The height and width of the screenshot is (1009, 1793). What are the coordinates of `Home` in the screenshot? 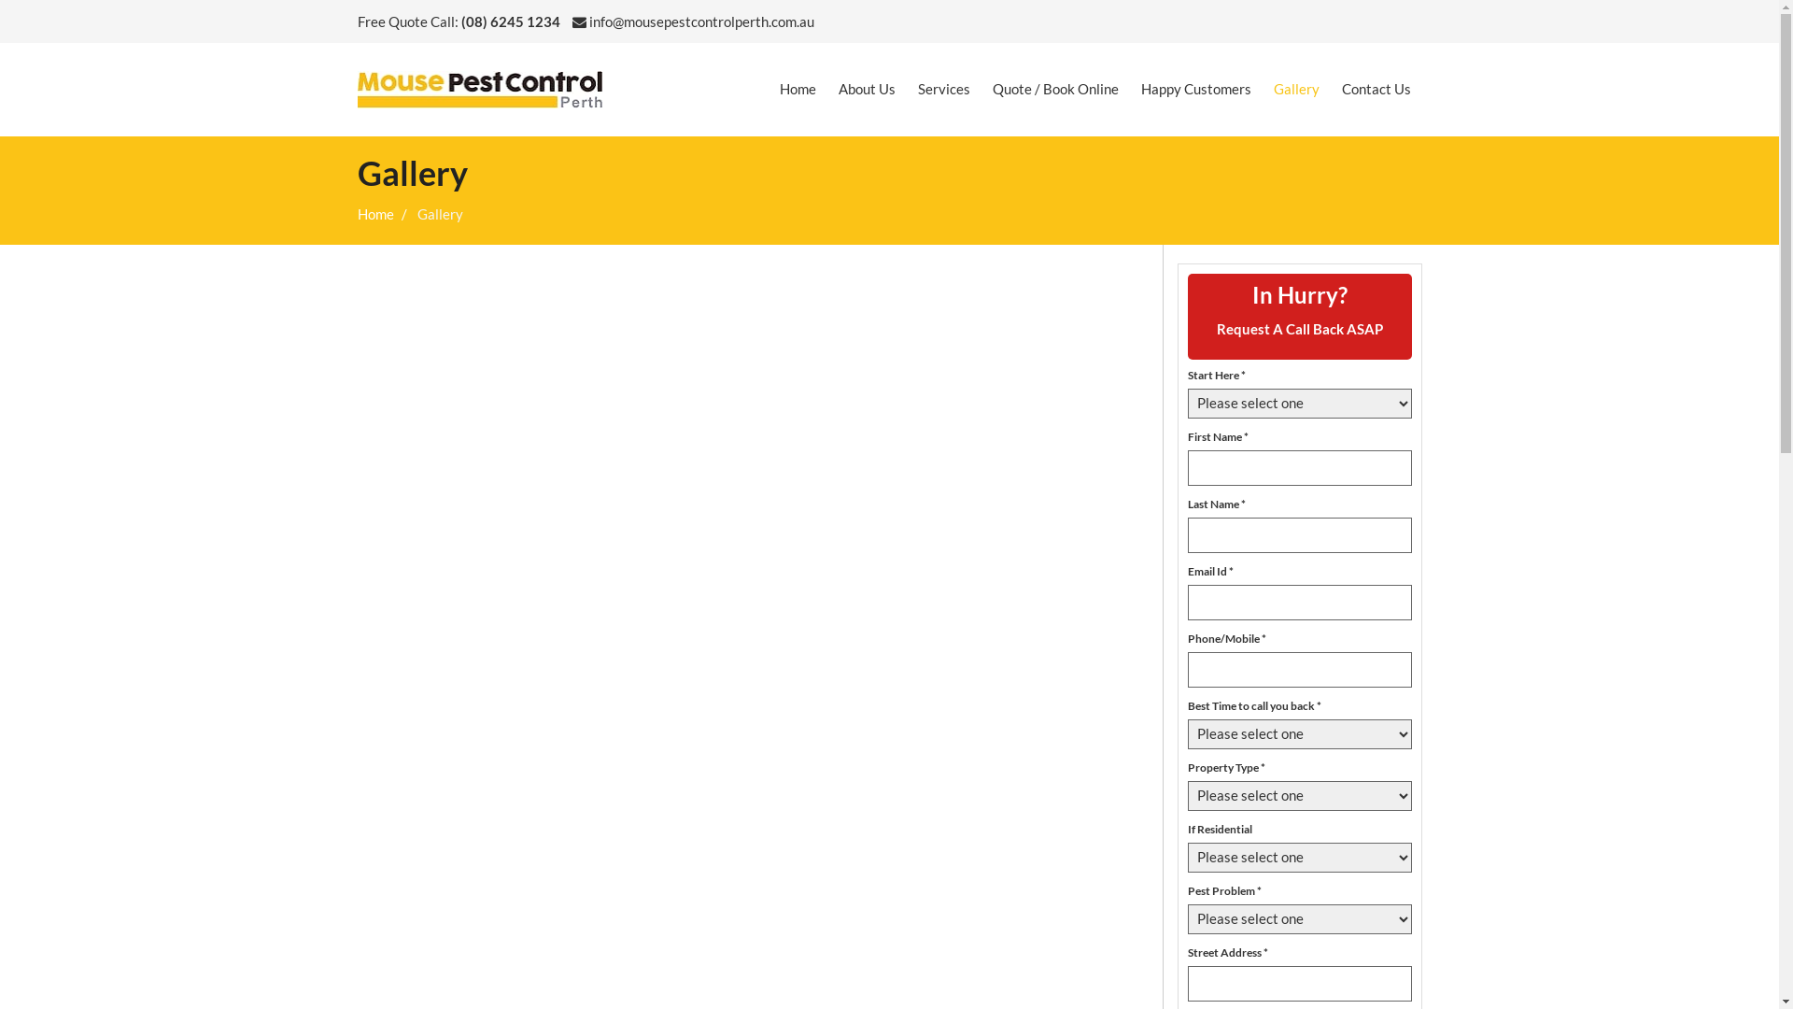 It's located at (375, 214).